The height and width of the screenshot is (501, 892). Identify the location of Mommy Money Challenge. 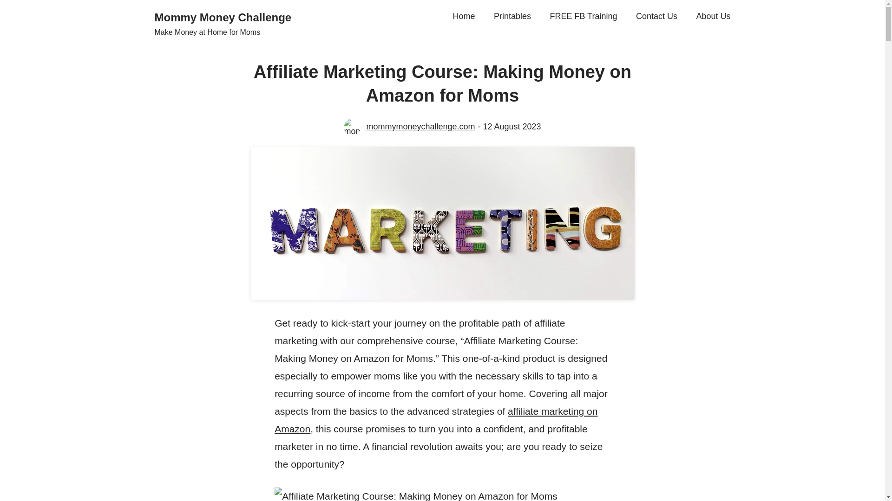
(223, 17).